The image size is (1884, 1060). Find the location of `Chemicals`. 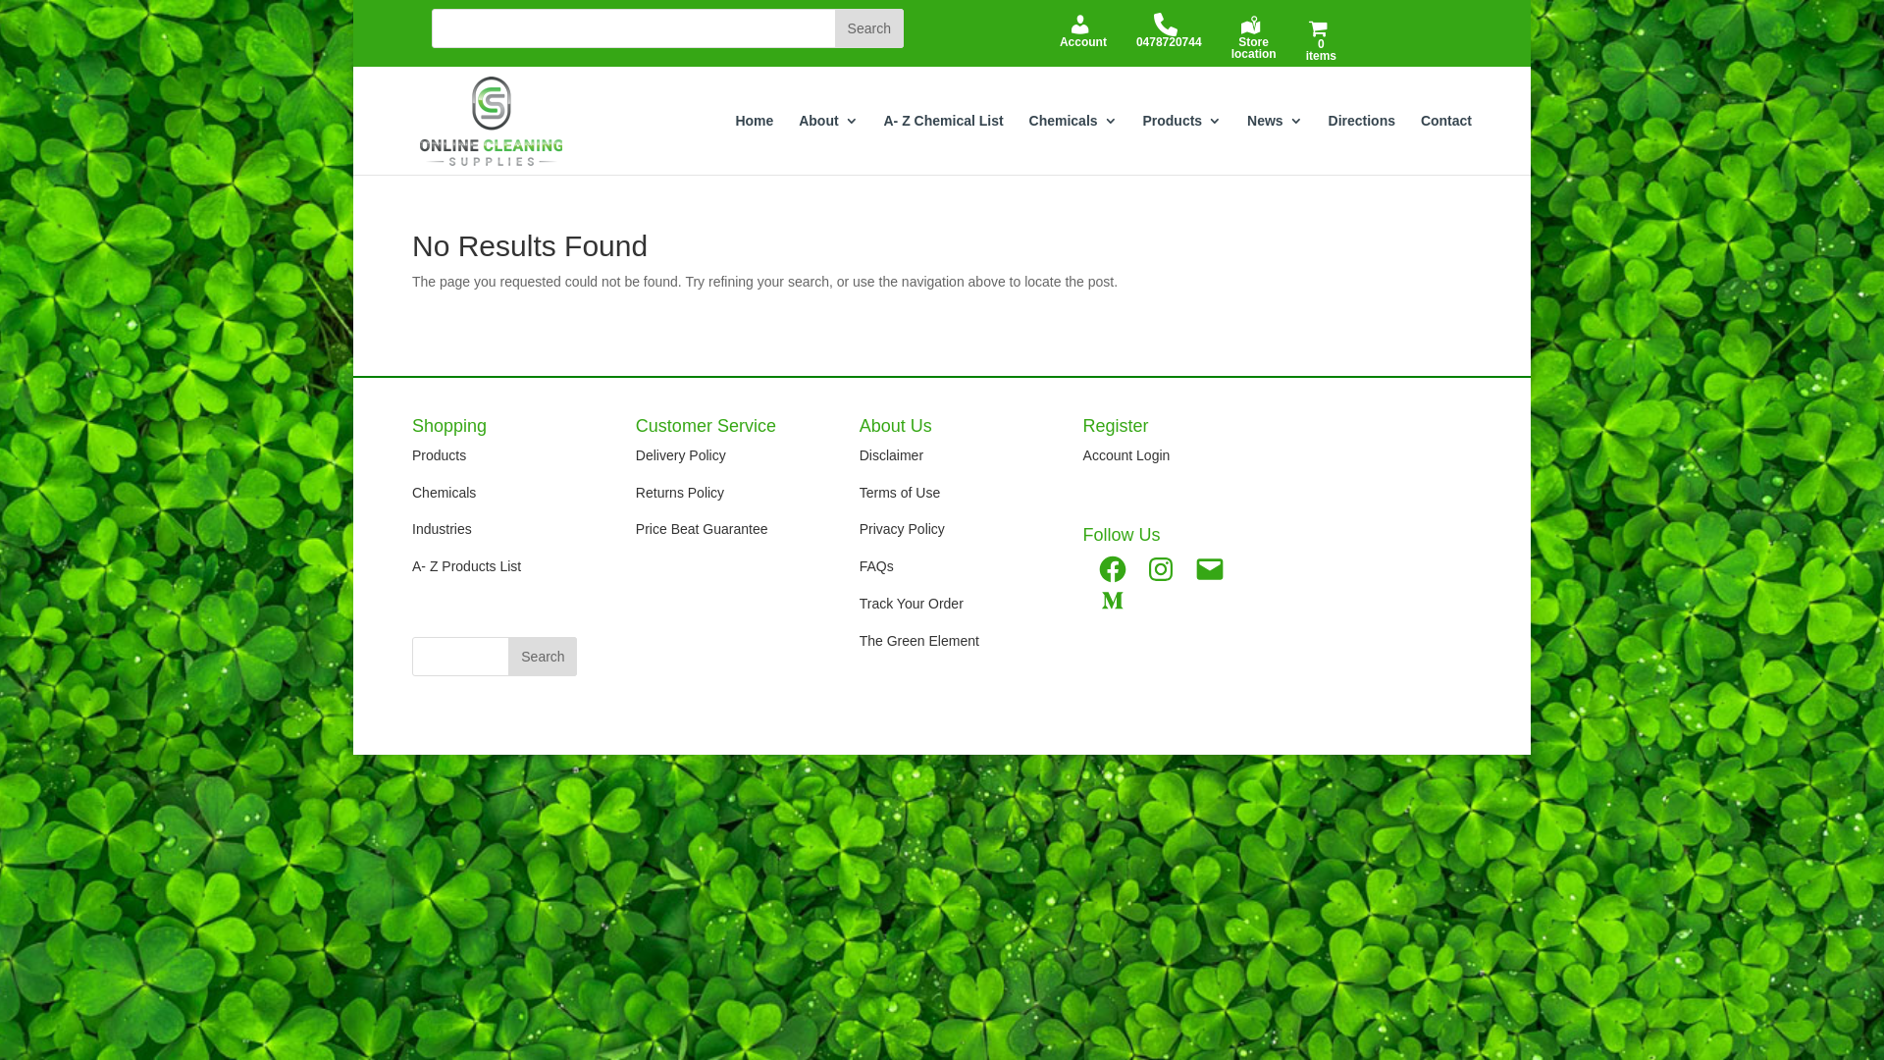

Chemicals is located at coordinates (1073, 144).